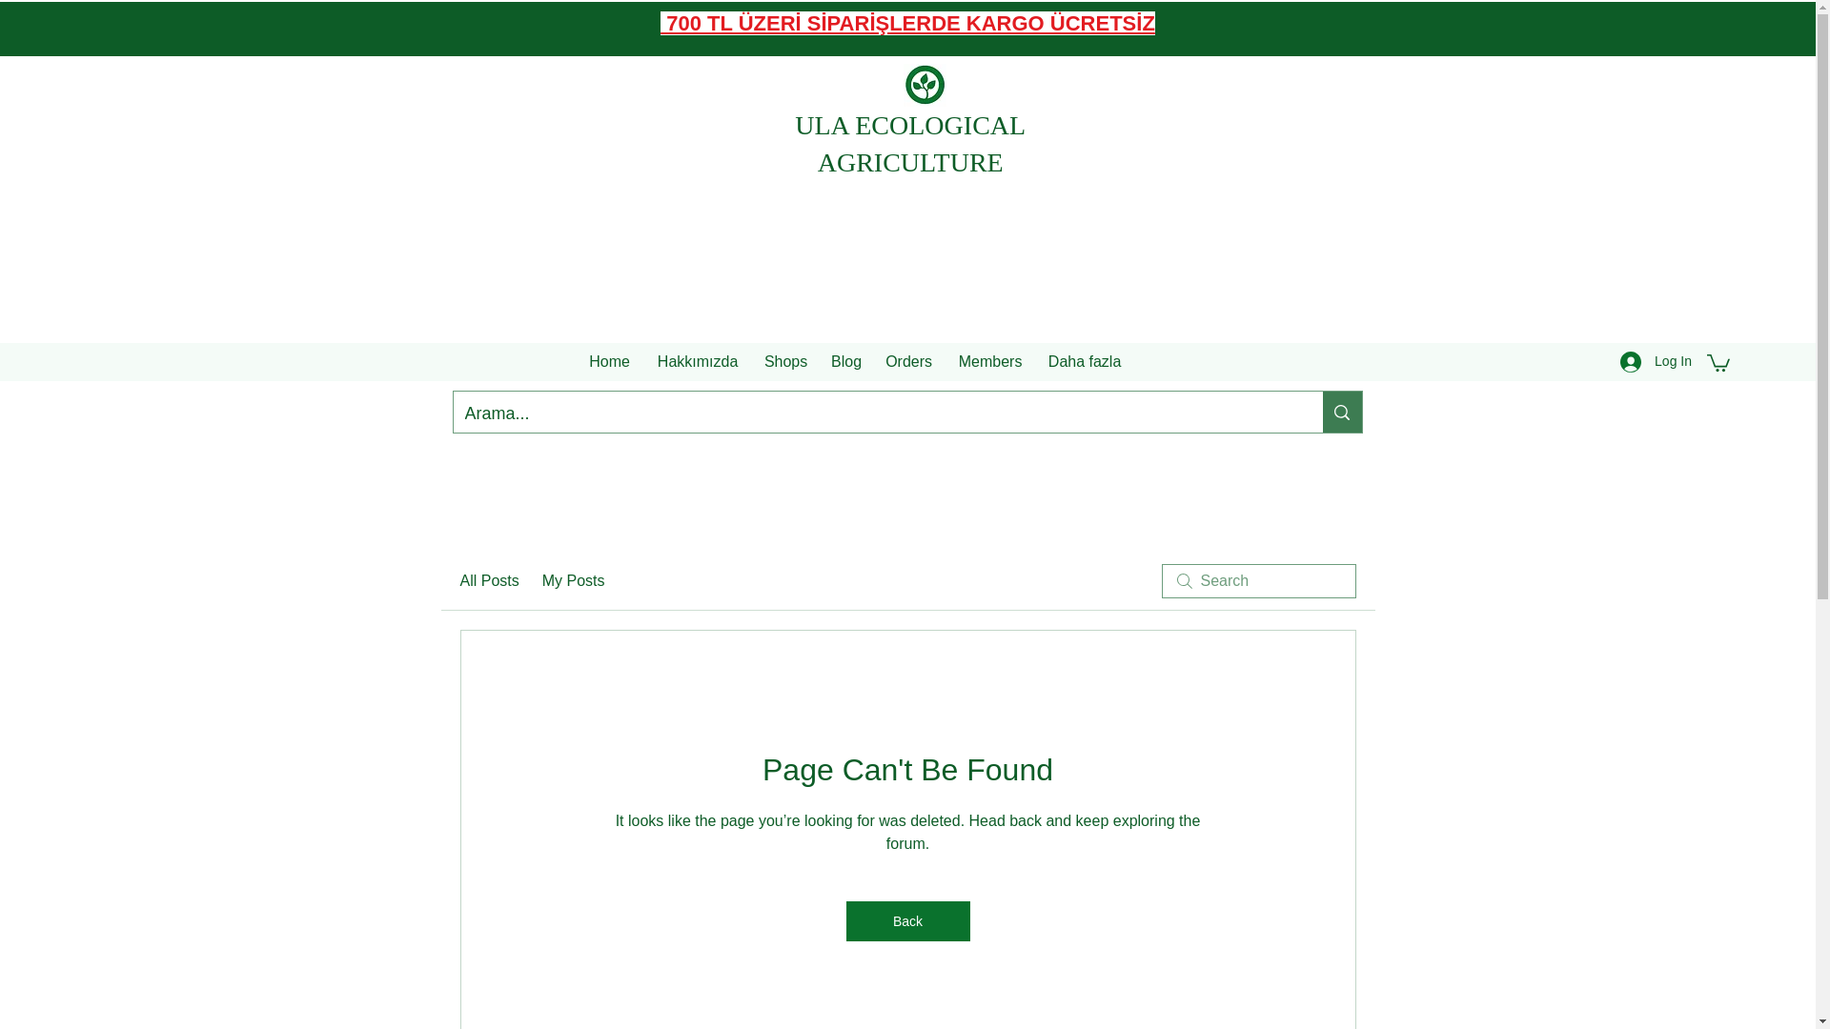 Image resolution: width=1830 pixels, height=1029 pixels. I want to click on Shops, so click(785, 361).